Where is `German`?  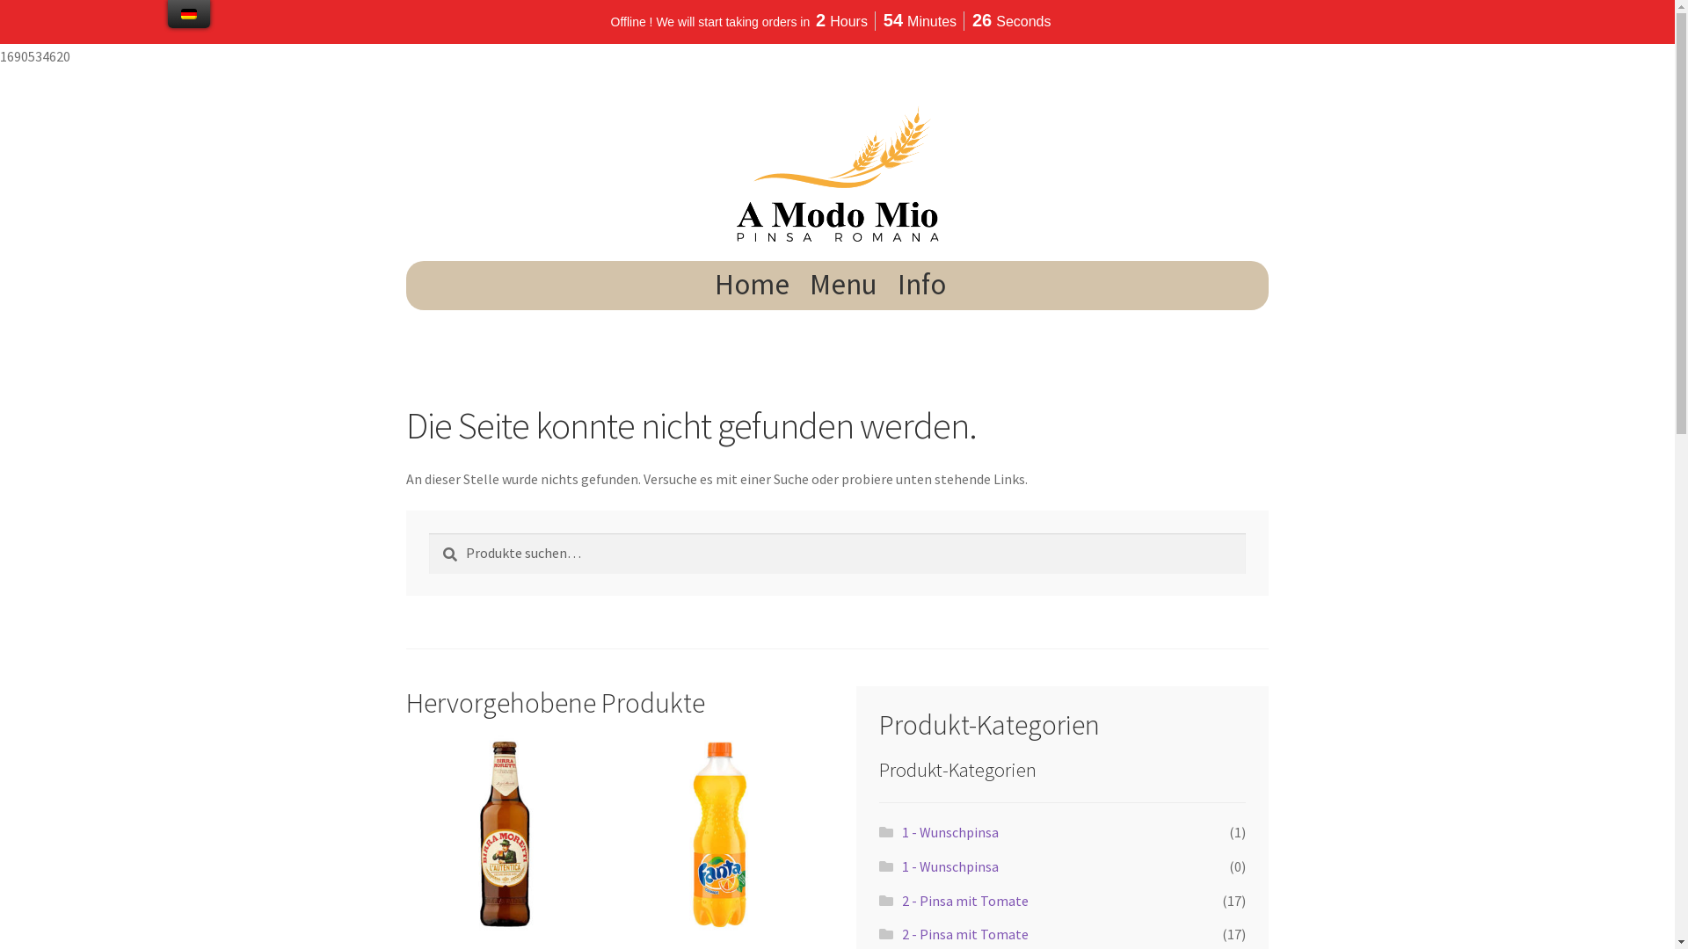
German is located at coordinates (189, 14).